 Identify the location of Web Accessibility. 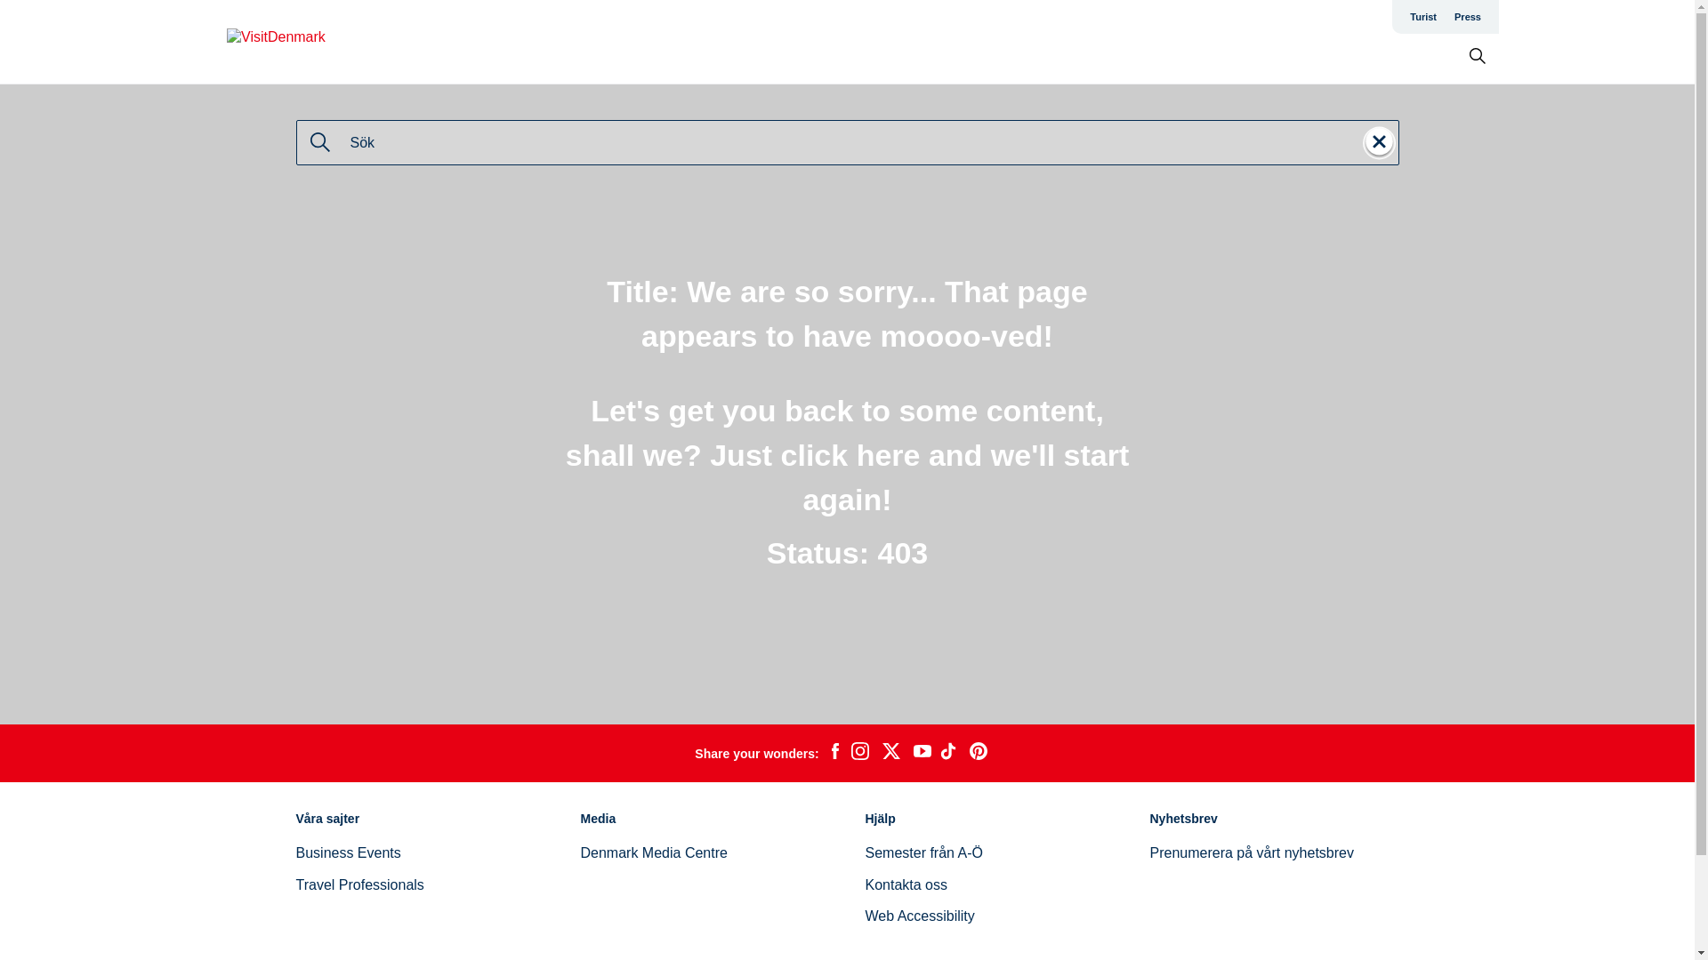
(918, 916).